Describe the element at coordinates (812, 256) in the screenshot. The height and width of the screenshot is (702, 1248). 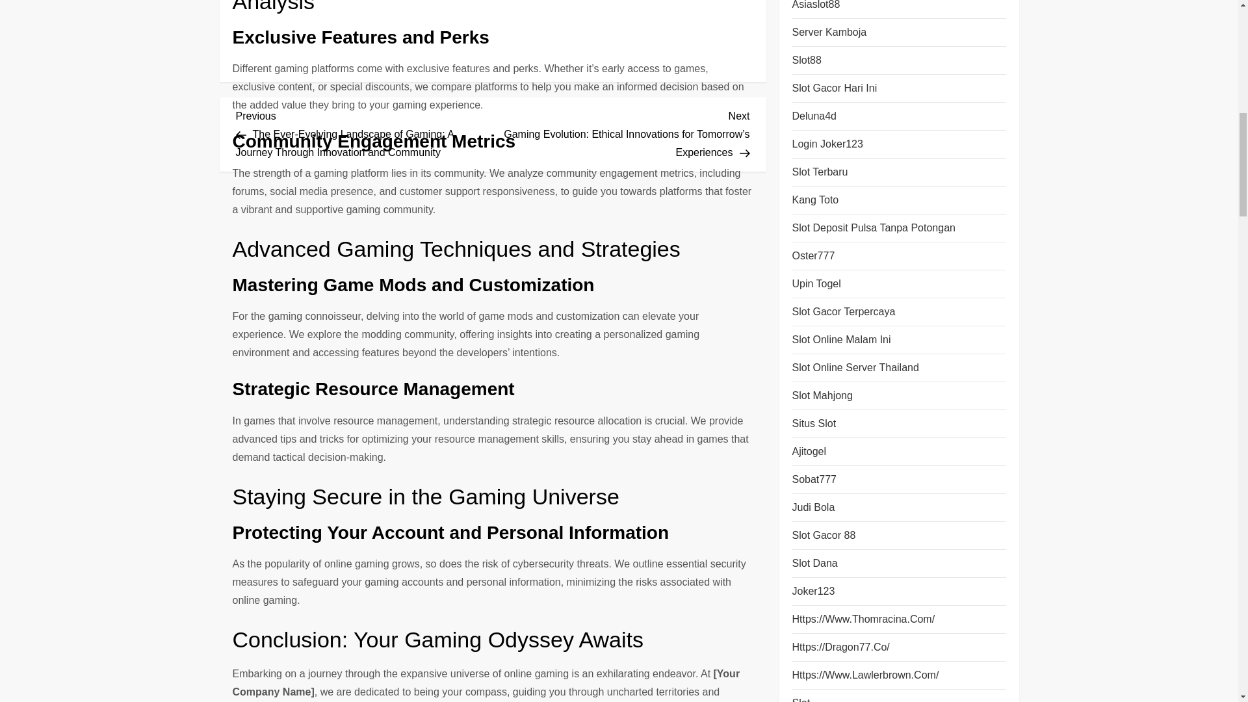
I see `Oster777` at that location.